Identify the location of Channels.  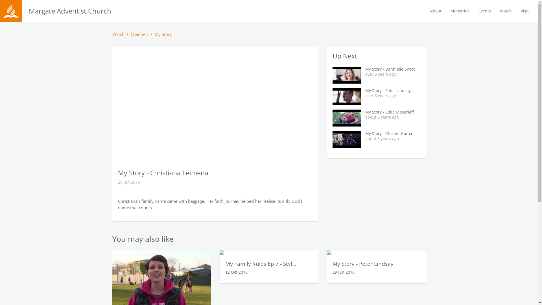
(139, 34).